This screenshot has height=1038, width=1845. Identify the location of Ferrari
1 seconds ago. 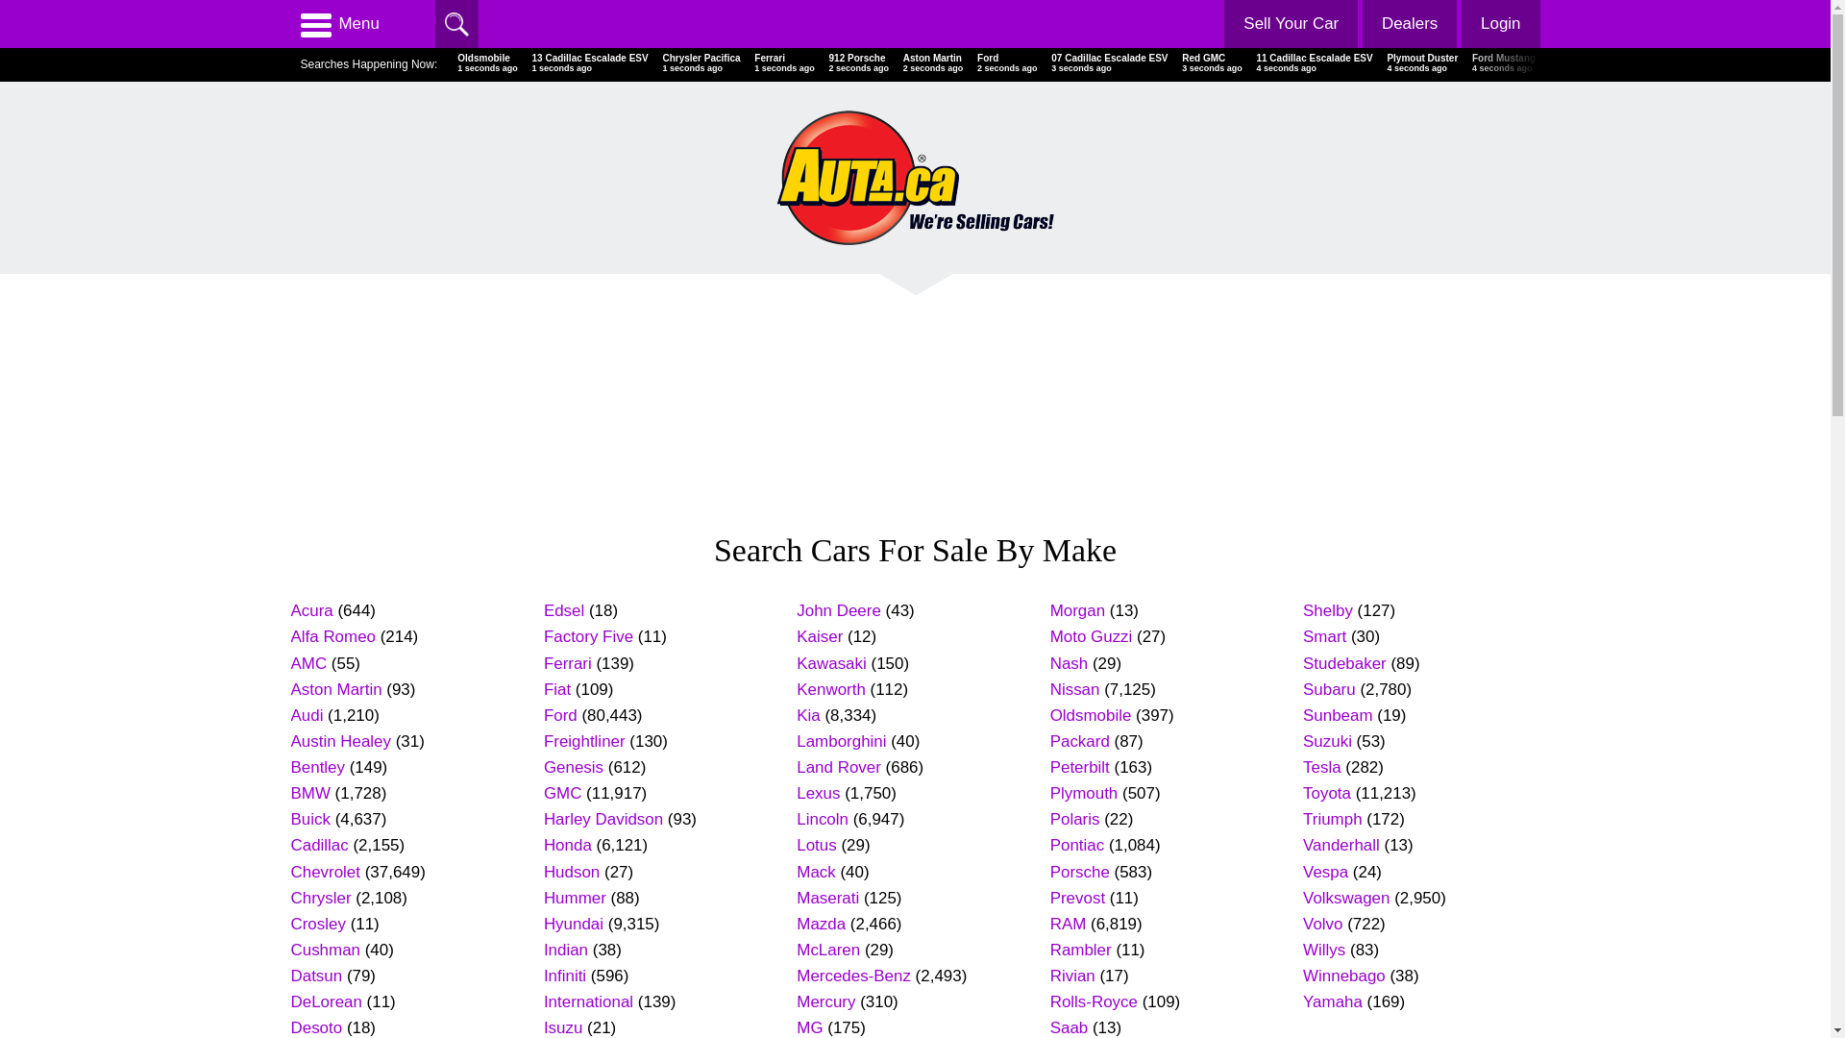
(784, 63).